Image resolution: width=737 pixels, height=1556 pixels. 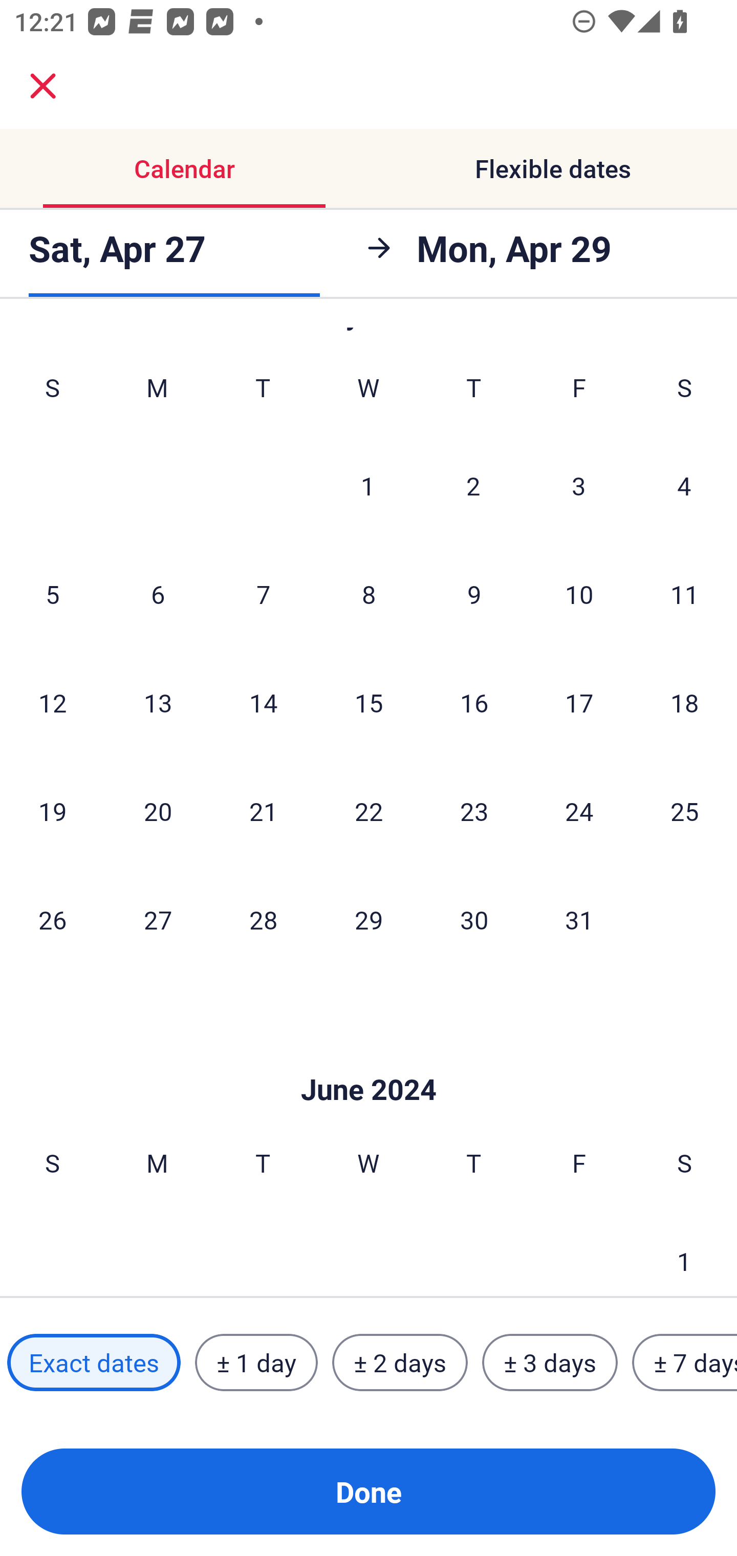 I want to click on 27 Monday, May 27, 2024, so click(x=158, y=919).